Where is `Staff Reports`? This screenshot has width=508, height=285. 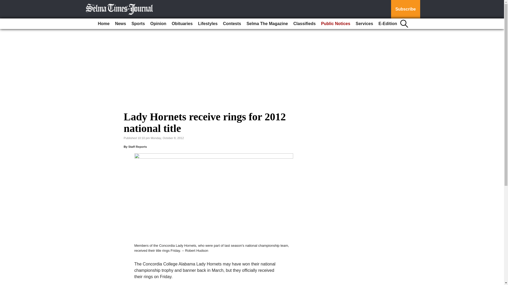 Staff Reports is located at coordinates (138, 146).